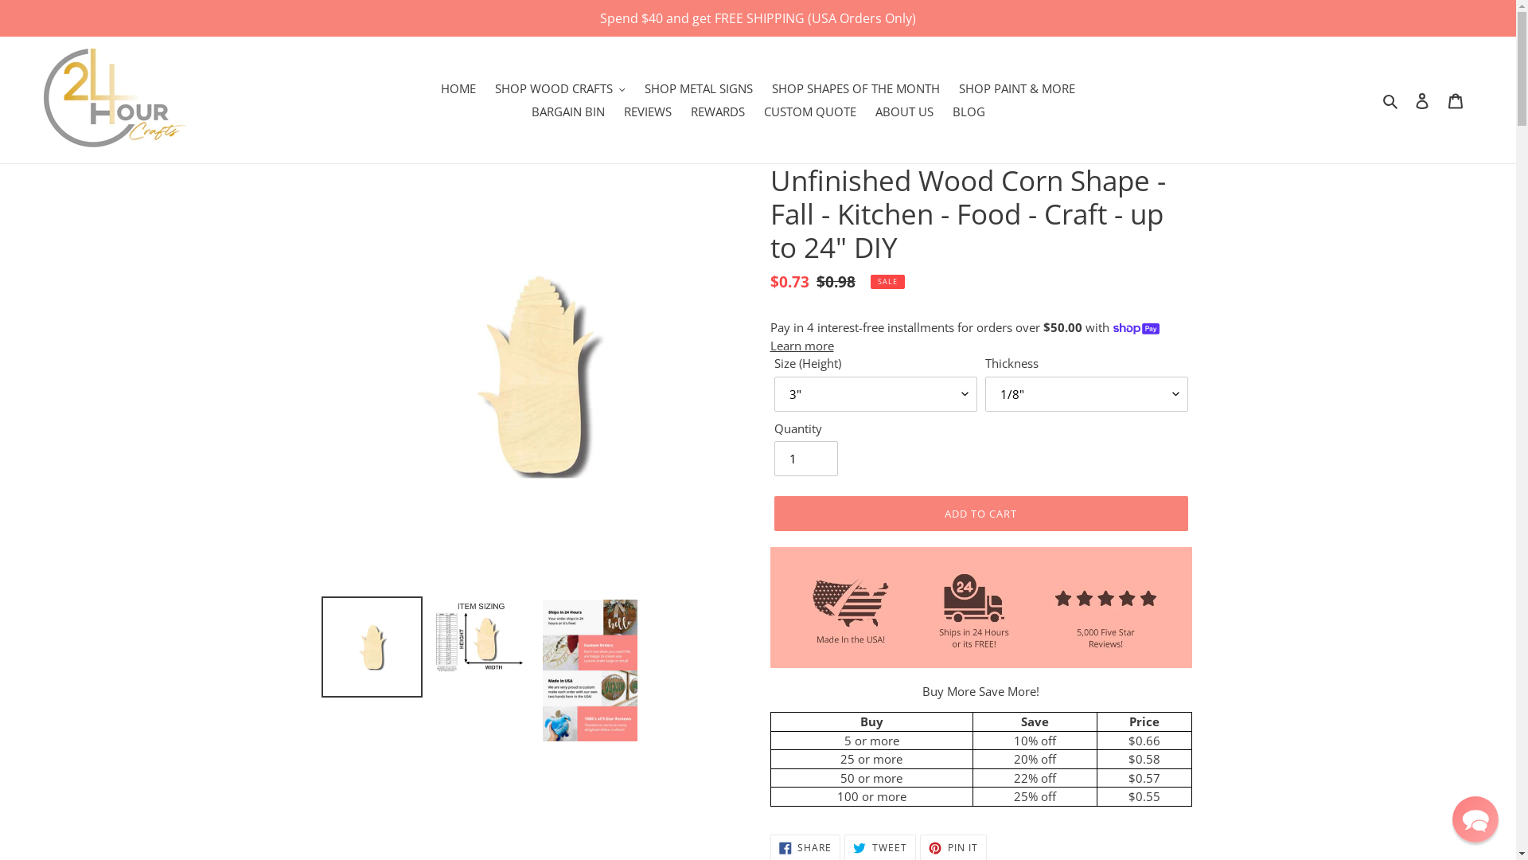 This screenshot has height=860, width=1528. I want to click on ABOUT US, so click(904, 111).